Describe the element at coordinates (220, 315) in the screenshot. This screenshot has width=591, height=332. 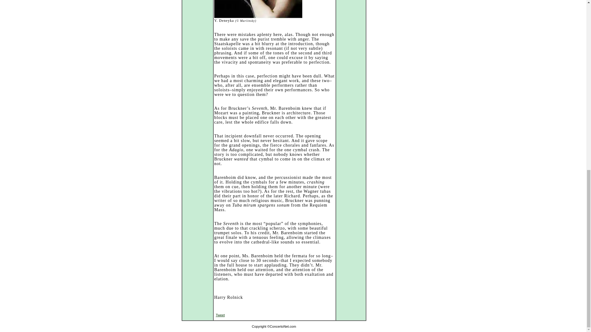
I see `Tweet` at that location.